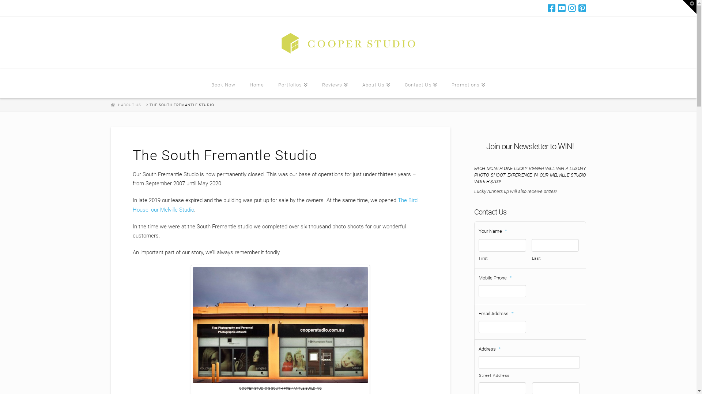 This screenshot has width=702, height=394. What do you see at coordinates (690, 7) in the screenshot?
I see `Toggle the Widgetbar` at bounding box center [690, 7].